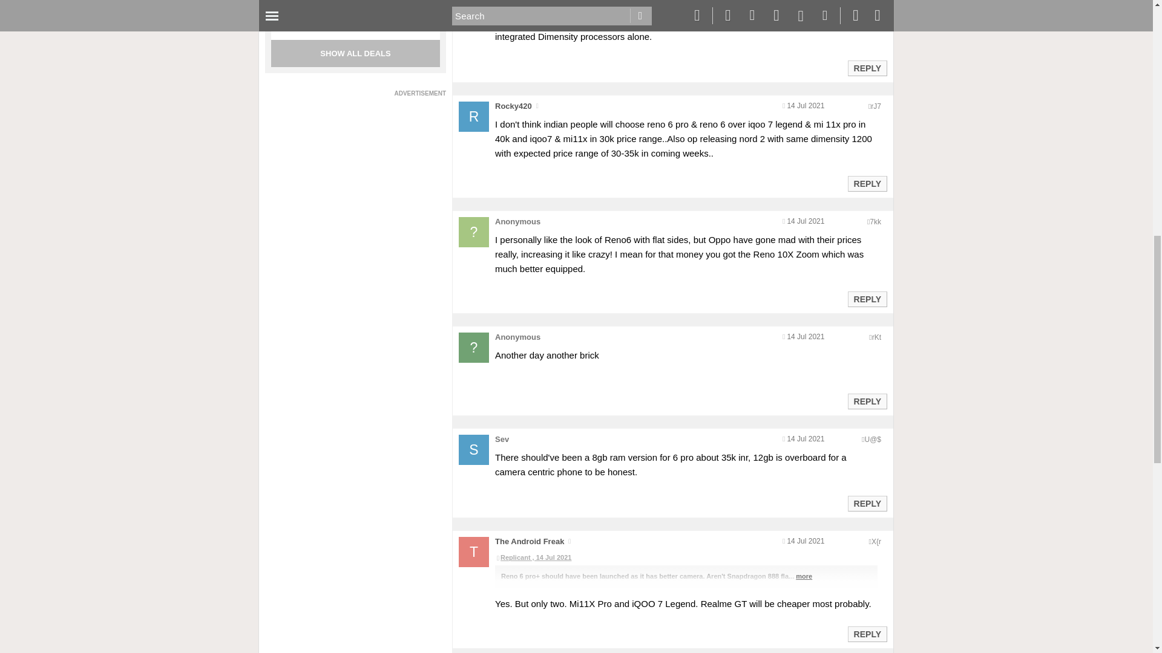  What do you see at coordinates (875, 106) in the screenshot?
I see `Encoded anonymized location` at bounding box center [875, 106].